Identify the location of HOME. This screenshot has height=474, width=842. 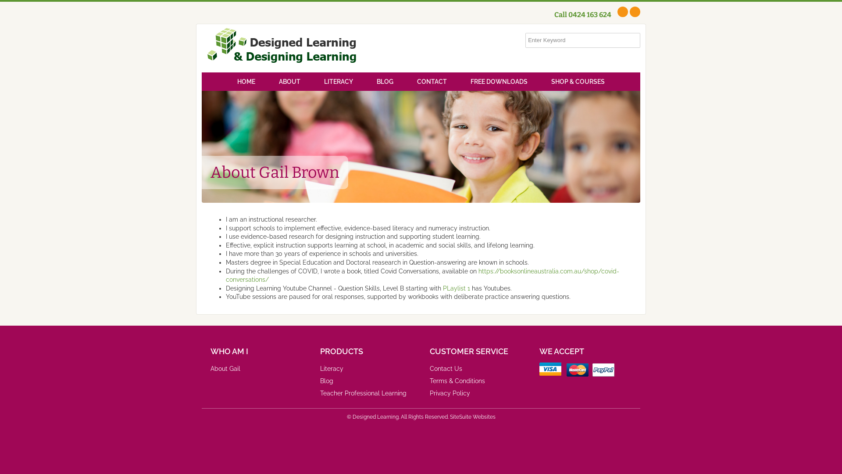
(246, 82).